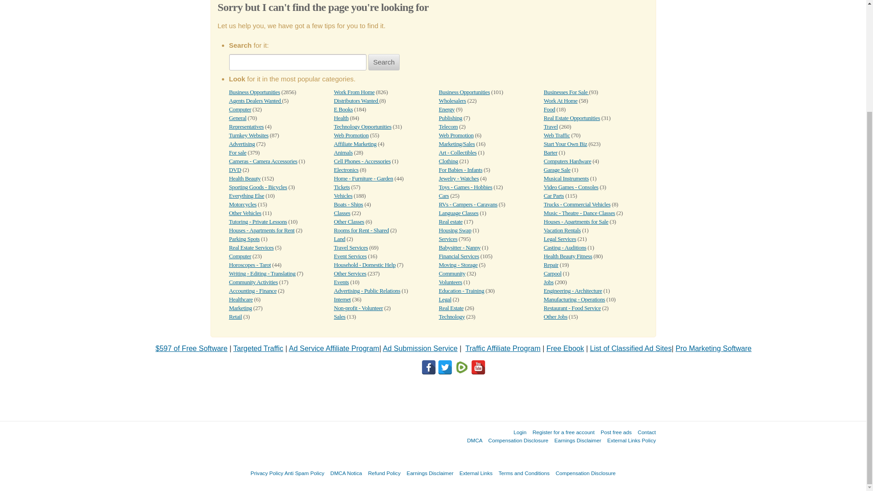  Describe the element at coordinates (362, 126) in the screenshot. I see `Technology Opportunities` at that location.